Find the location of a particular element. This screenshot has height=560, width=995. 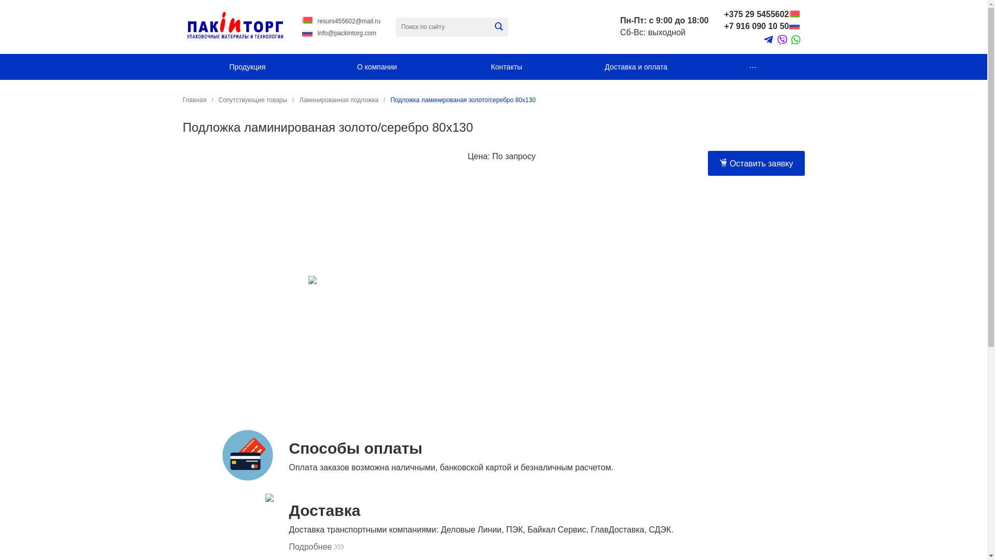

... is located at coordinates (752, 67).